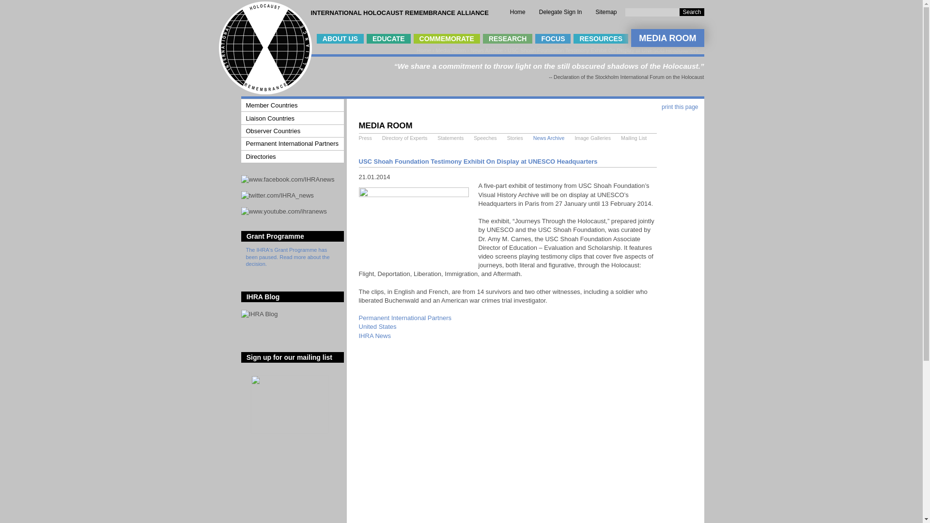  What do you see at coordinates (692, 12) in the screenshot?
I see `Search` at bounding box center [692, 12].